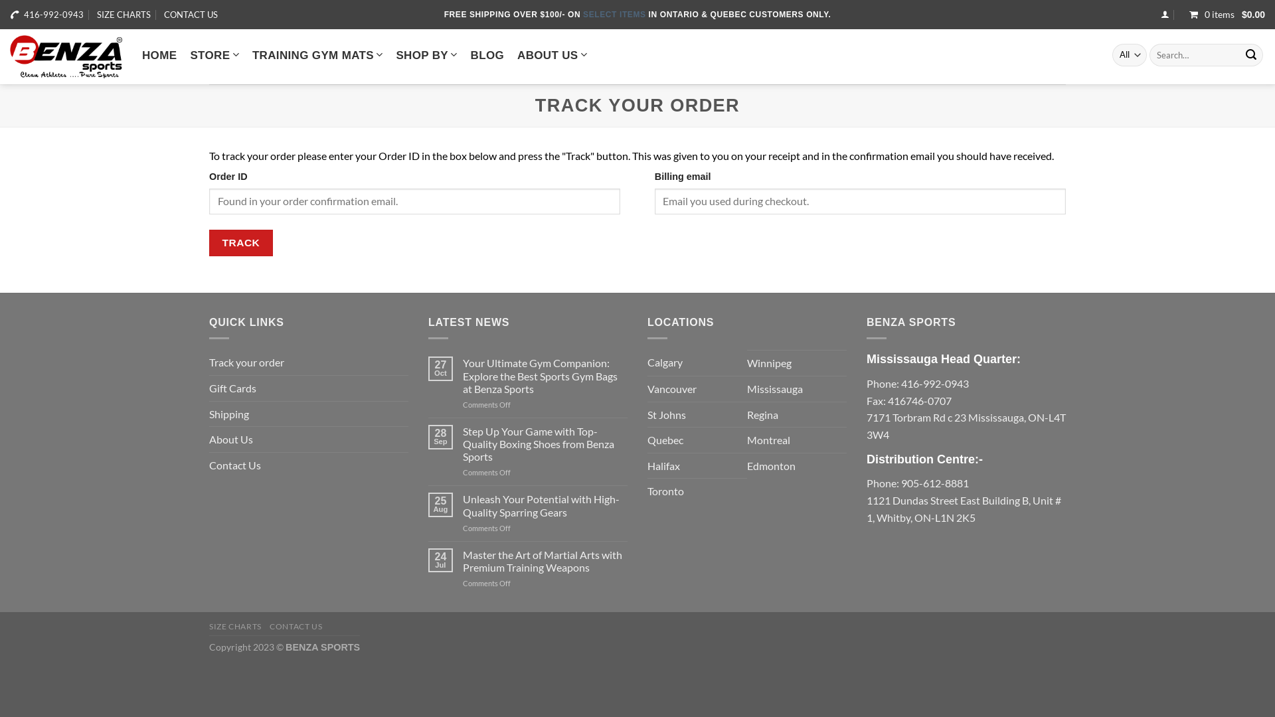 This screenshot has height=717, width=1275. Describe the element at coordinates (545, 505) in the screenshot. I see `Unleash Your Potential with High-Quality Sparring Gears` at that location.